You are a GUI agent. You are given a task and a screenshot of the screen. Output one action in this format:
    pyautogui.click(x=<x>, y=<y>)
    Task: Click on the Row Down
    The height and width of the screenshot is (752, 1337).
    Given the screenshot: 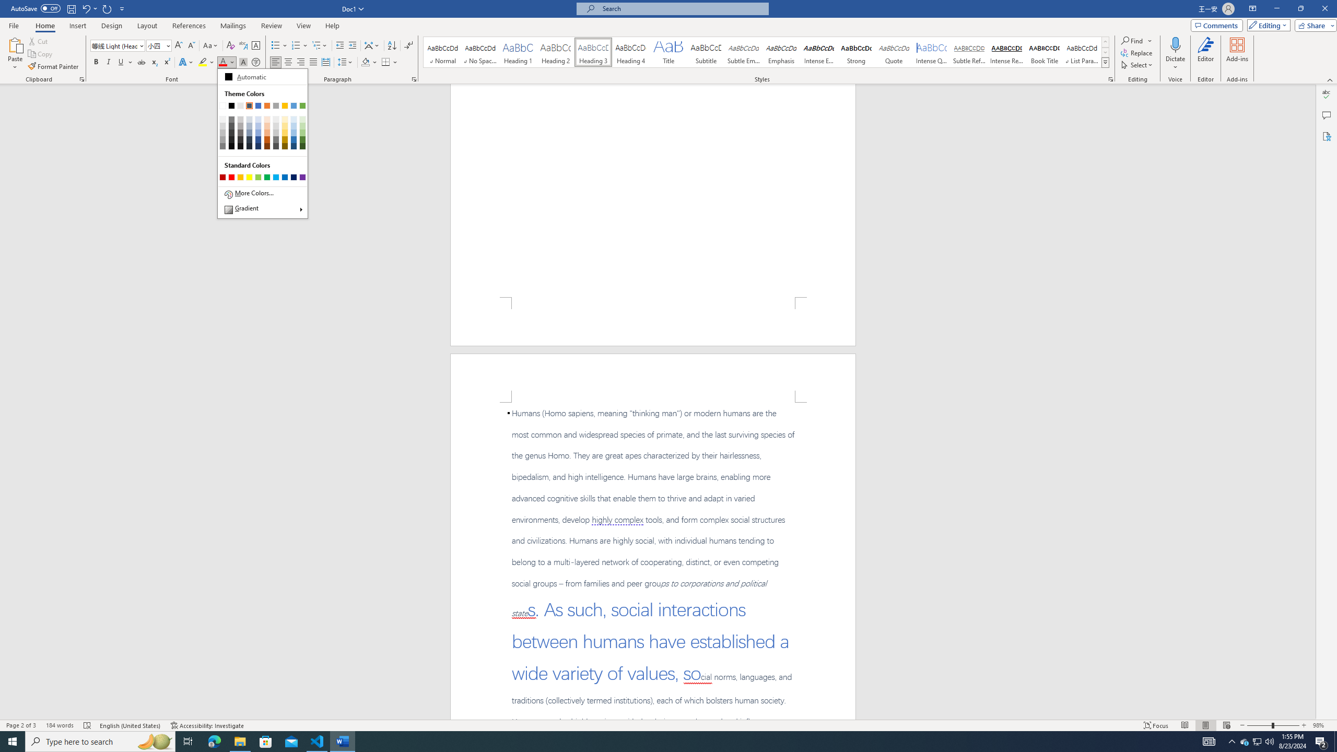 What is the action you would take?
    pyautogui.click(x=1105, y=52)
    